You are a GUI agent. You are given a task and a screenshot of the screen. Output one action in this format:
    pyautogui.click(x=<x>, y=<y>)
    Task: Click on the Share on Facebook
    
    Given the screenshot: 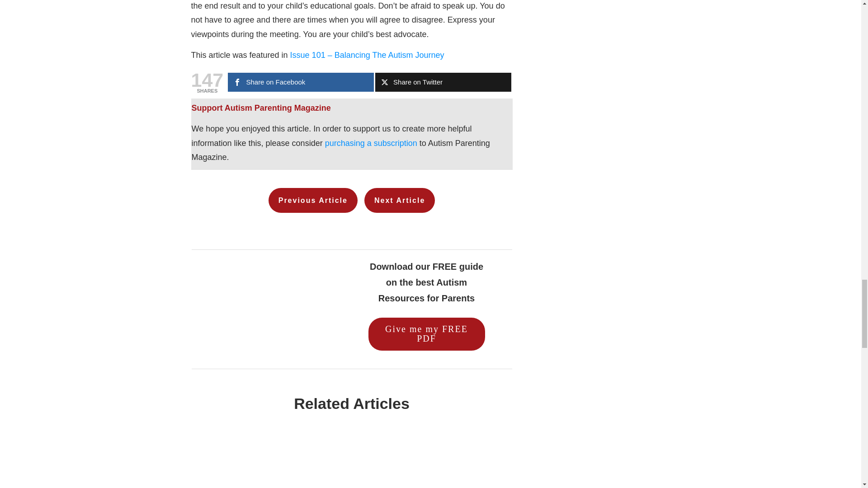 What is the action you would take?
    pyautogui.click(x=301, y=82)
    